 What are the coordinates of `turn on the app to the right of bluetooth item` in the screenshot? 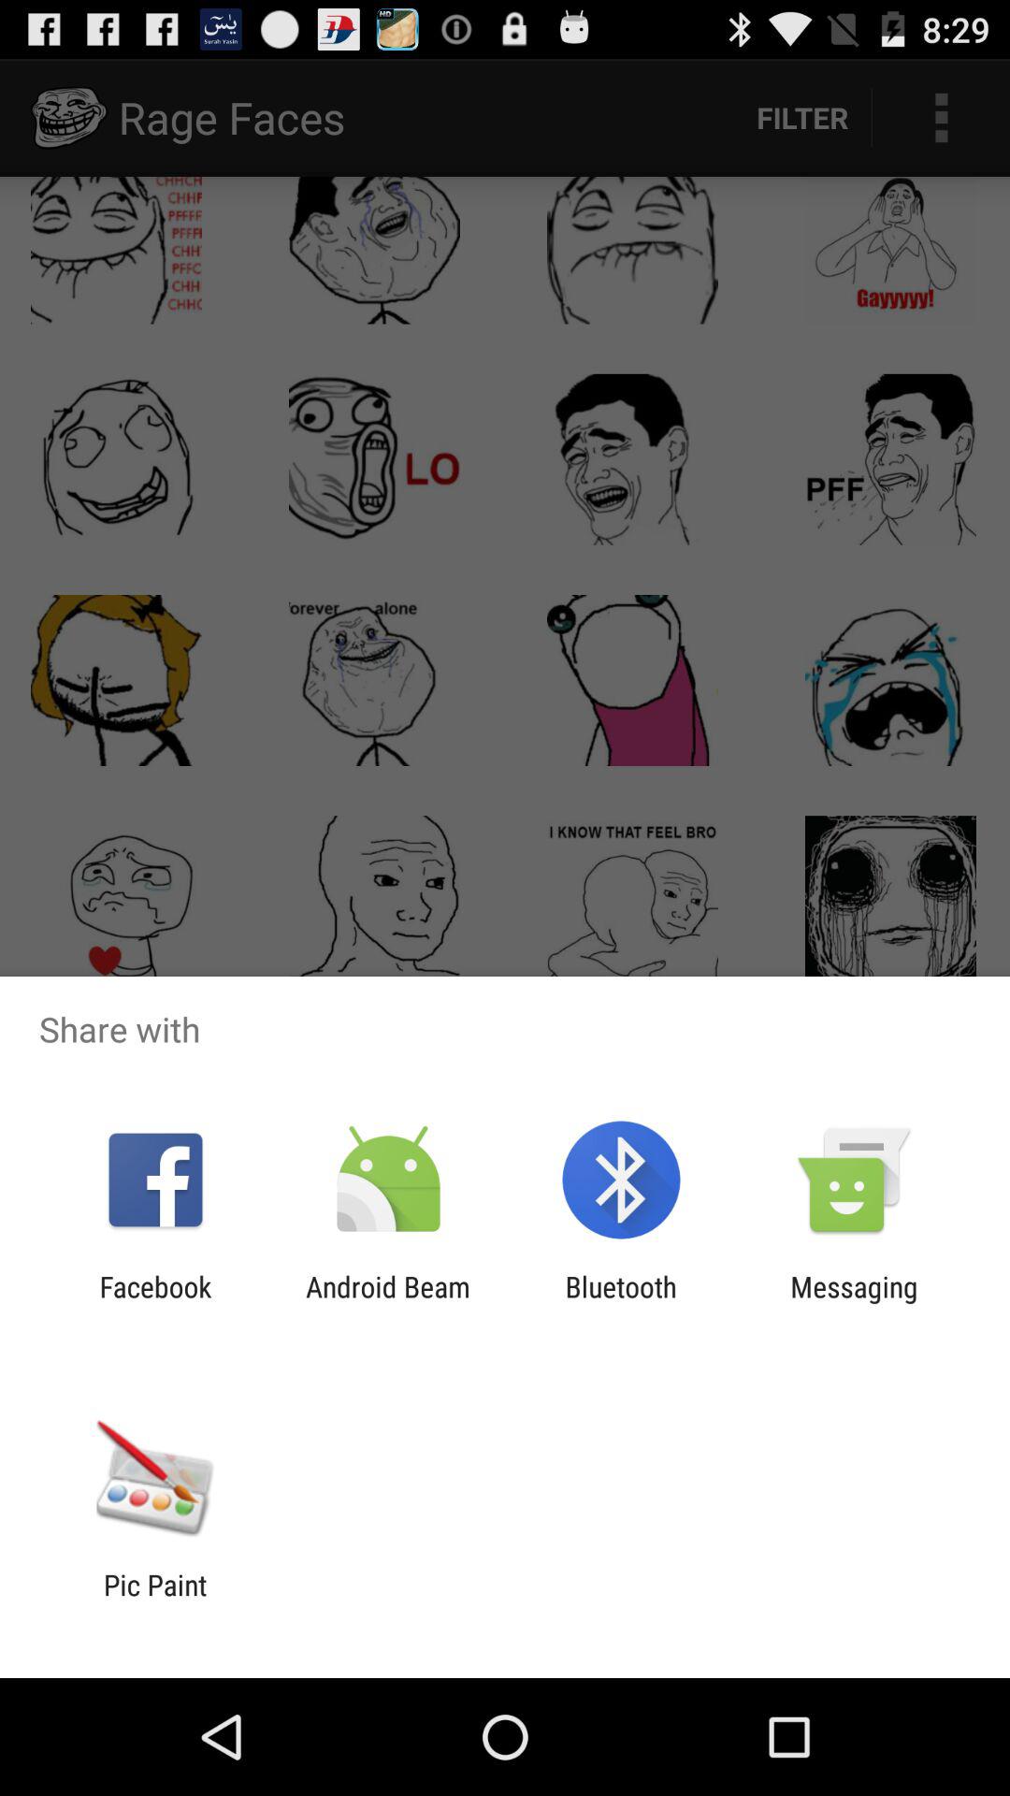 It's located at (854, 1303).